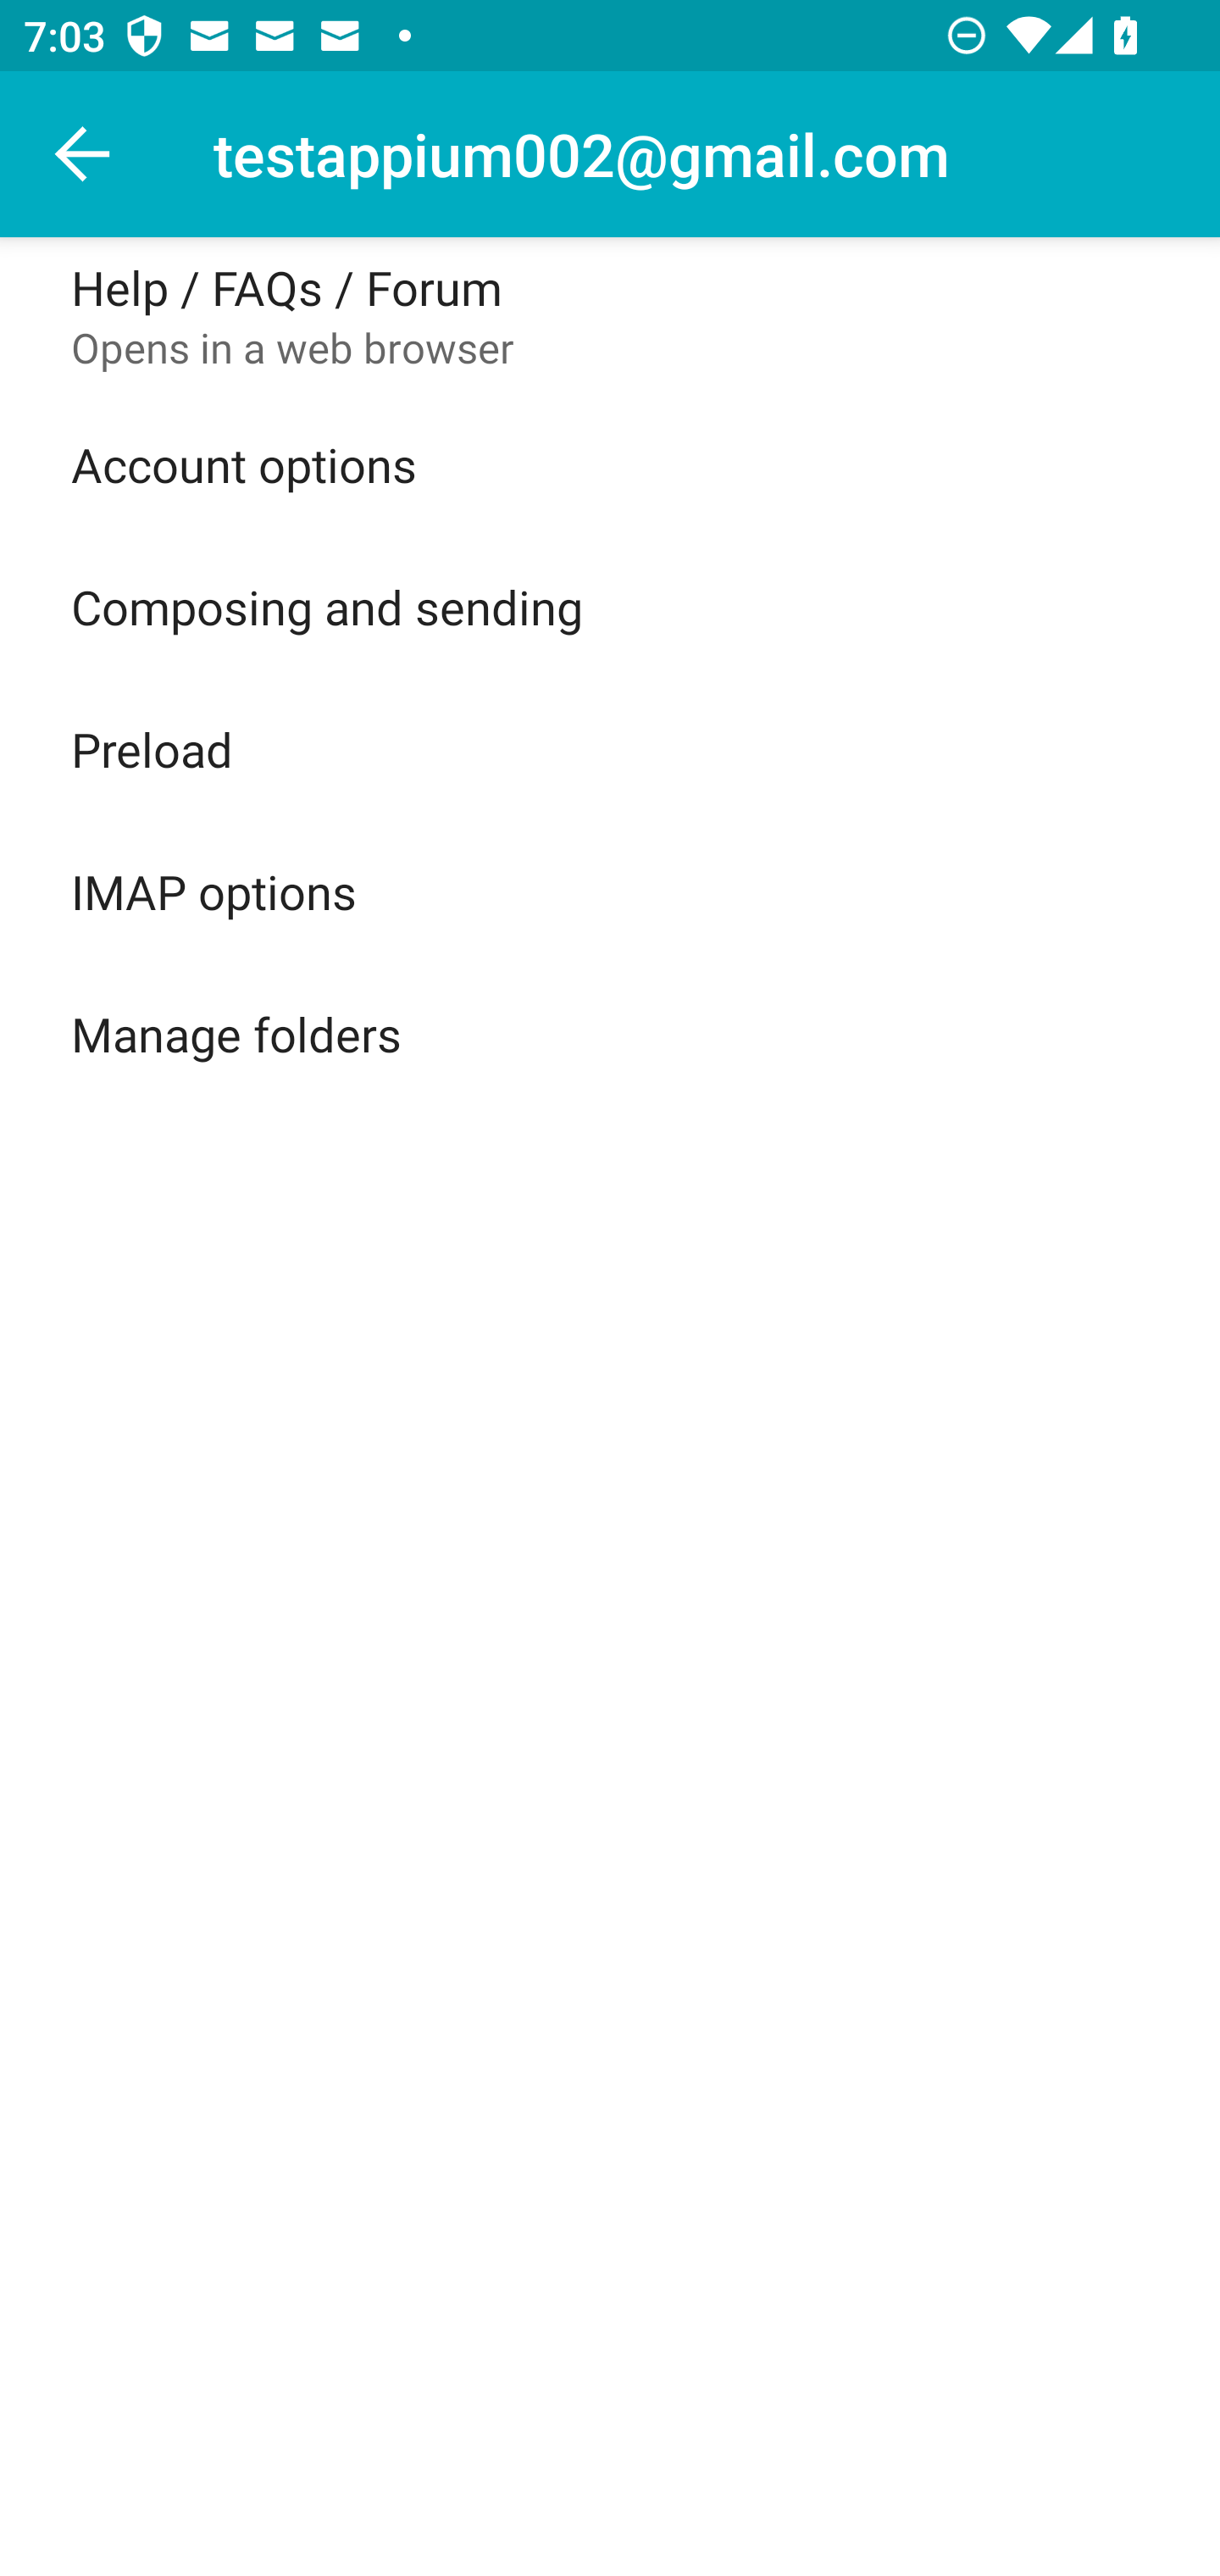  Describe the element at coordinates (610, 747) in the screenshot. I see `Preload` at that location.